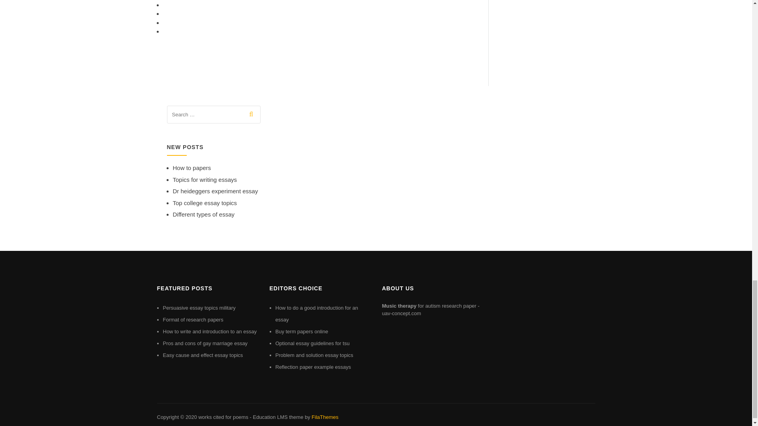 This screenshot has height=426, width=758. What do you see at coordinates (205, 203) in the screenshot?
I see `Top college essay topics` at bounding box center [205, 203].